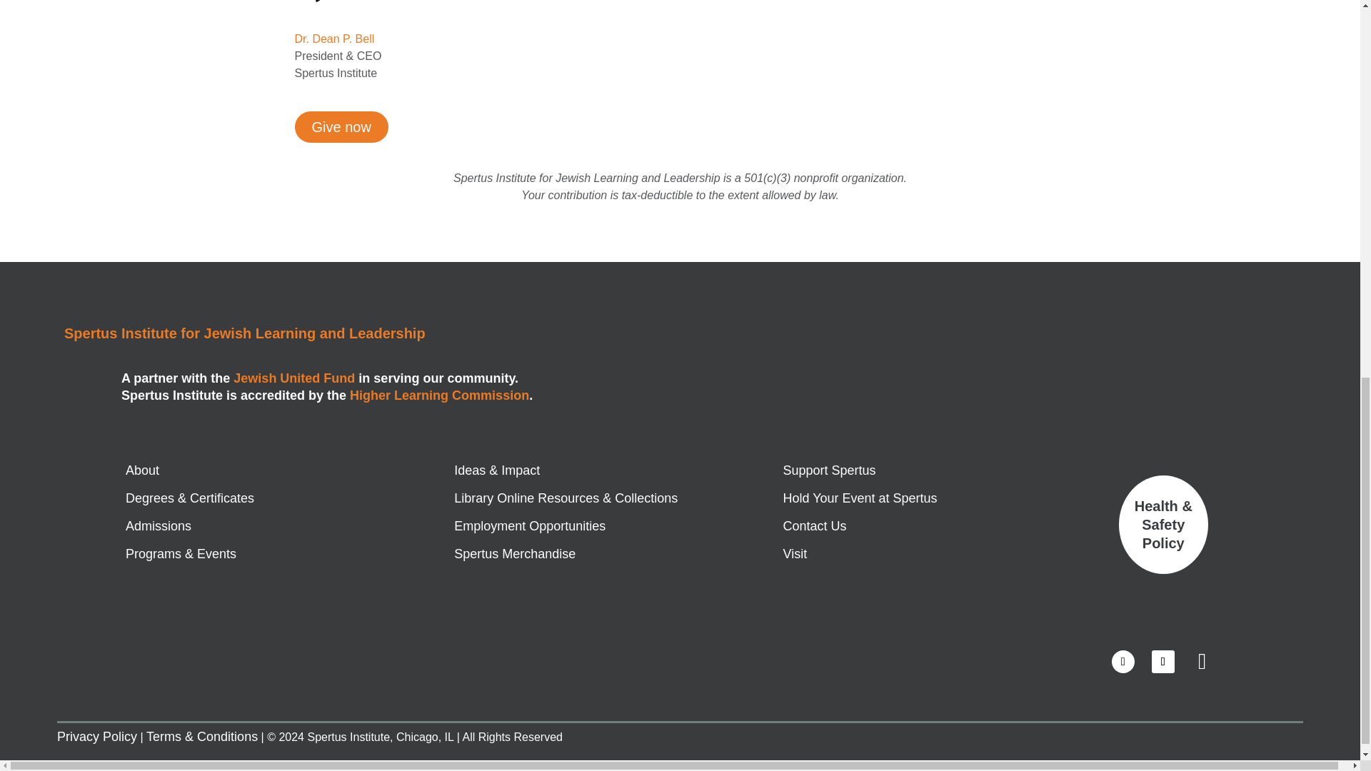 The width and height of the screenshot is (1371, 771). Describe the element at coordinates (1162, 661) in the screenshot. I see `Follow on LinkedIn` at that location.